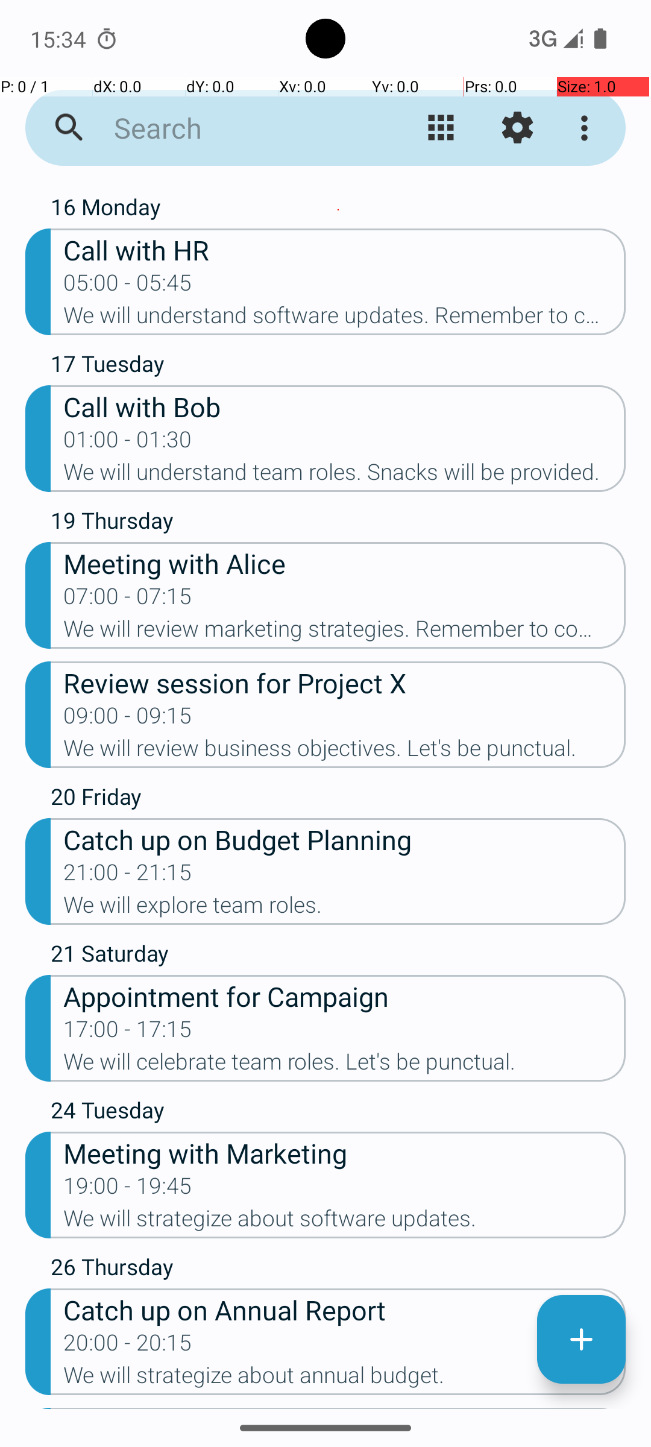  What do you see at coordinates (345, 752) in the screenshot?
I see `We will review business objectives. Let's be punctual.` at bounding box center [345, 752].